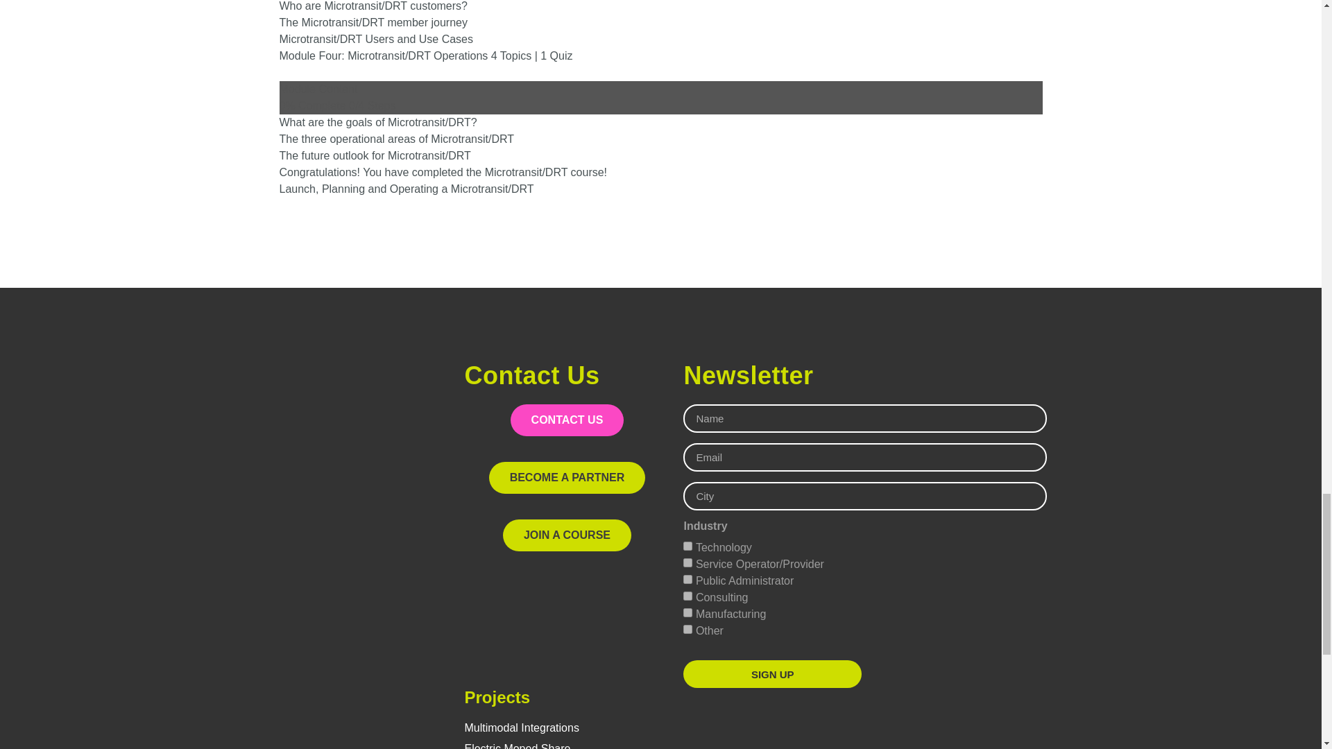 The width and height of the screenshot is (1332, 749). What do you see at coordinates (688, 580) in the screenshot?
I see `Public Administrator` at bounding box center [688, 580].